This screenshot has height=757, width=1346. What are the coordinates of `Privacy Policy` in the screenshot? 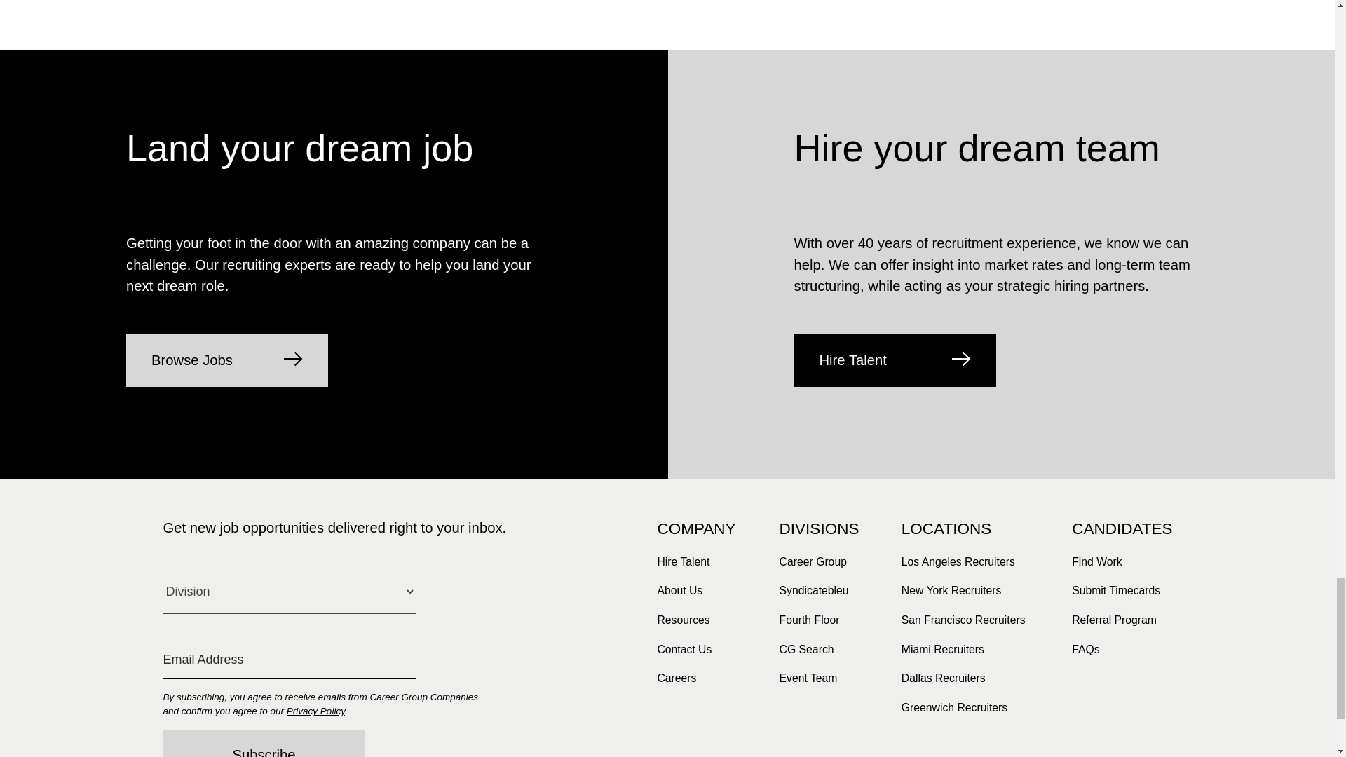 It's located at (315, 711).